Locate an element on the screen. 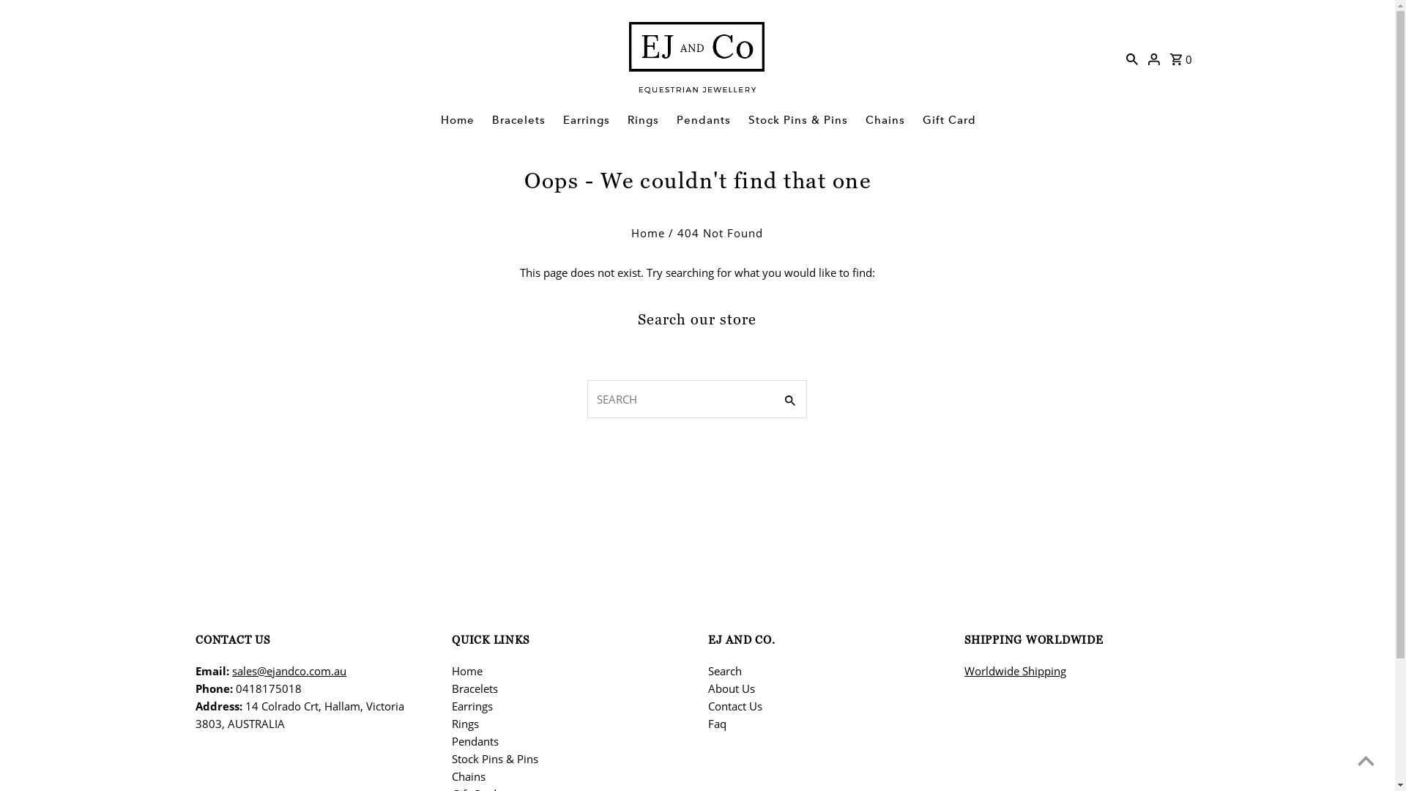 This screenshot has height=791, width=1406. Search is located at coordinates (725, 671).